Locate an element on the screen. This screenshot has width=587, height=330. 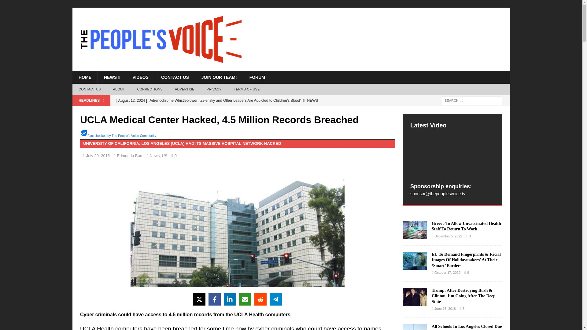
July 20, 2015 is located at coordinates (98, 156).